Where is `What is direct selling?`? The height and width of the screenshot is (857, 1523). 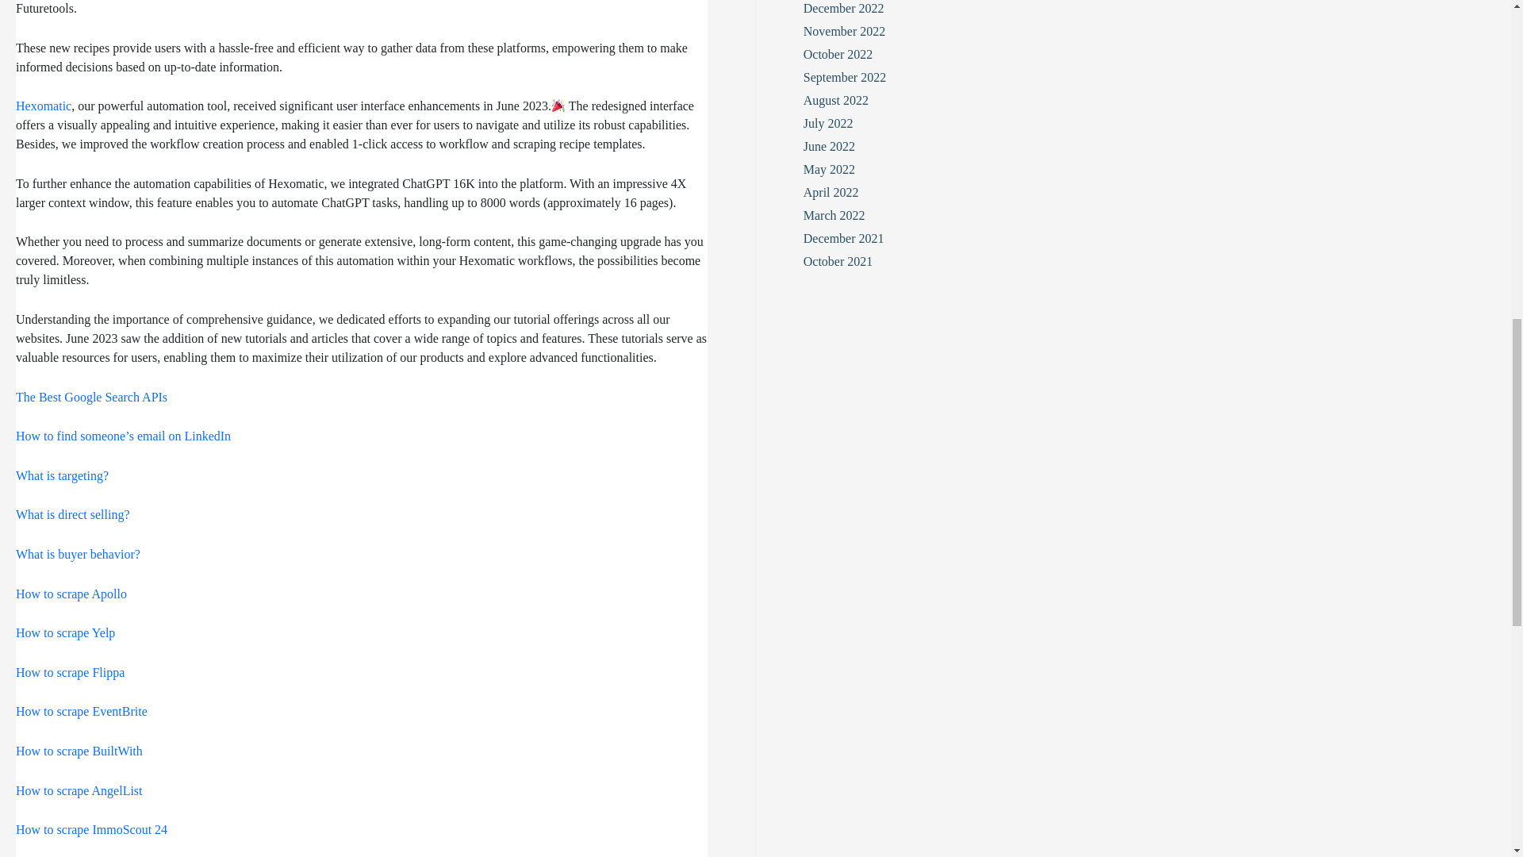 What is direct selling? is located at coordinates (72, 514).